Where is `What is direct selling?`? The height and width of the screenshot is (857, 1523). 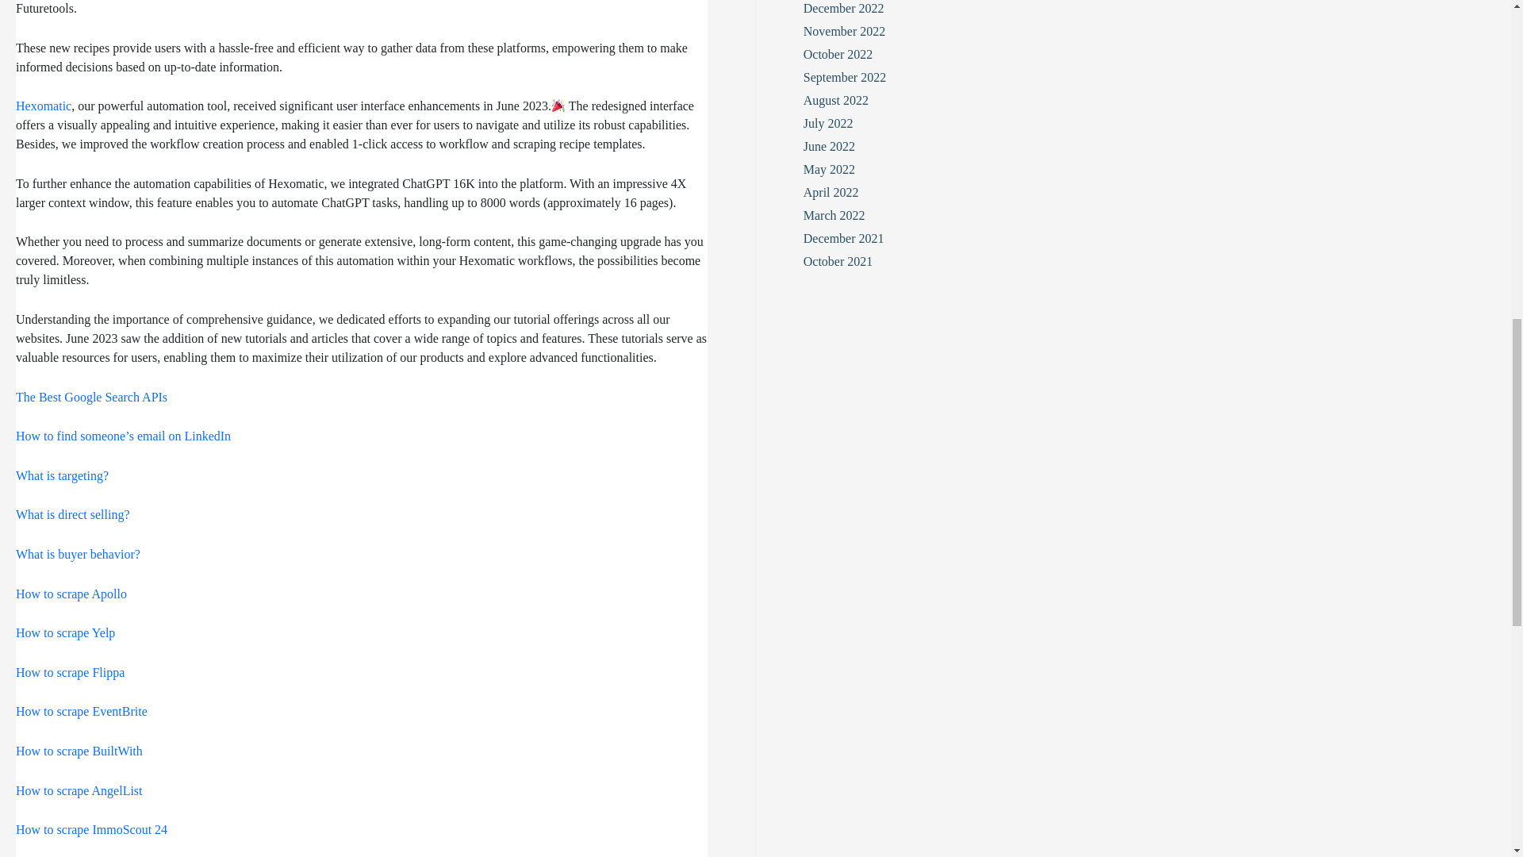 What is direct selling? is located at coordinates (72, 514).